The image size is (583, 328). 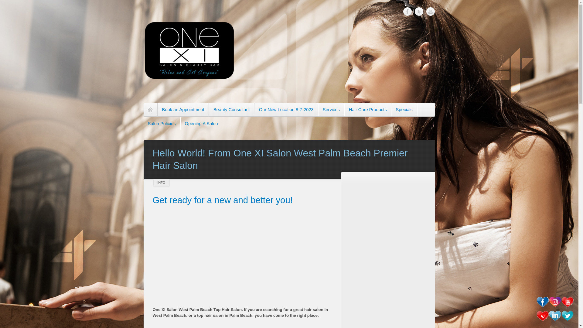 What do you see at coordinates (407, 12) in the screenshot?
I see `Facebook` at bounding box center [407, 12].